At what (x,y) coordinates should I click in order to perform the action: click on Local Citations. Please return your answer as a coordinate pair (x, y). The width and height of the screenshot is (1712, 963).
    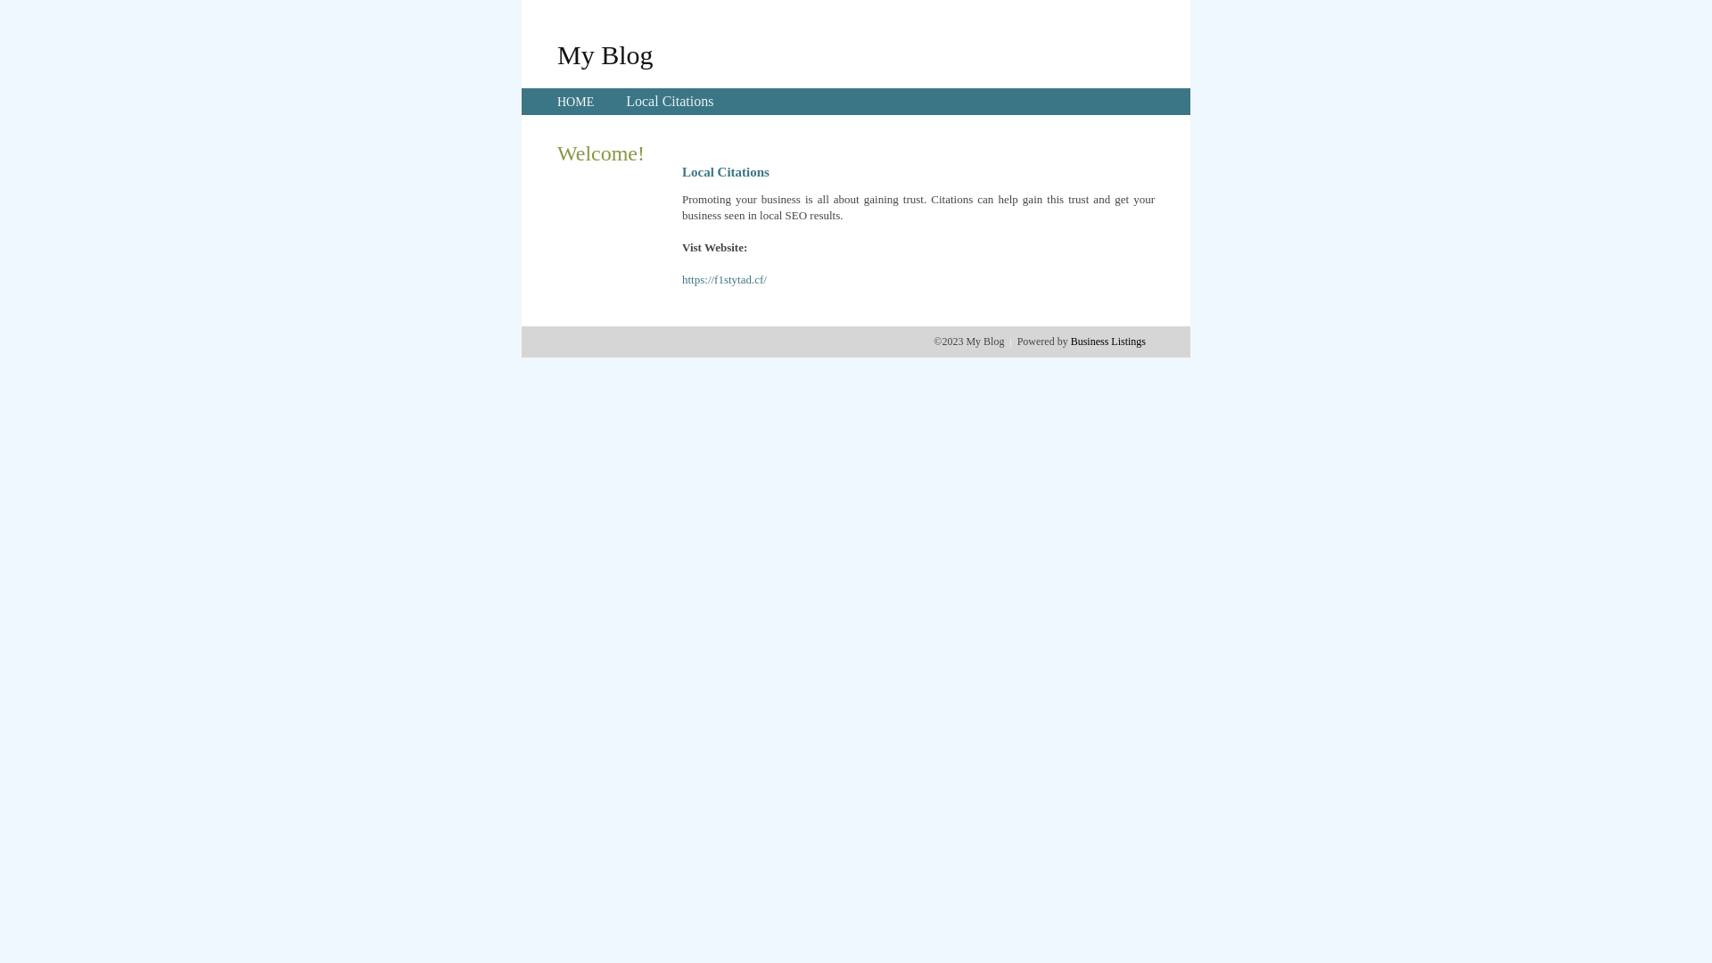
    Looking at the image, I should click on (670, 102).